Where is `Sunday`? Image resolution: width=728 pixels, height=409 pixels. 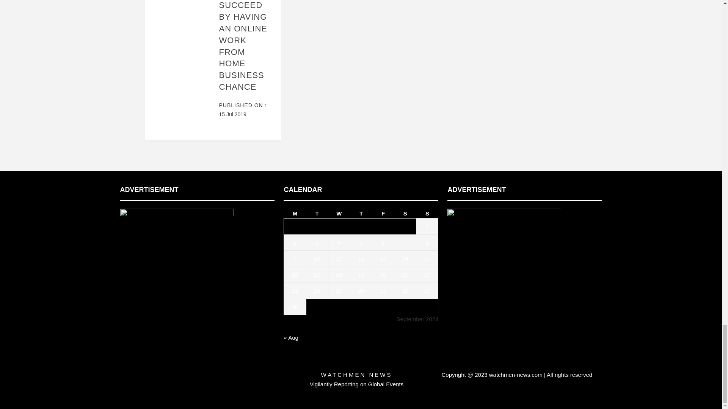
Sunday is located at coordinates (427, 213).